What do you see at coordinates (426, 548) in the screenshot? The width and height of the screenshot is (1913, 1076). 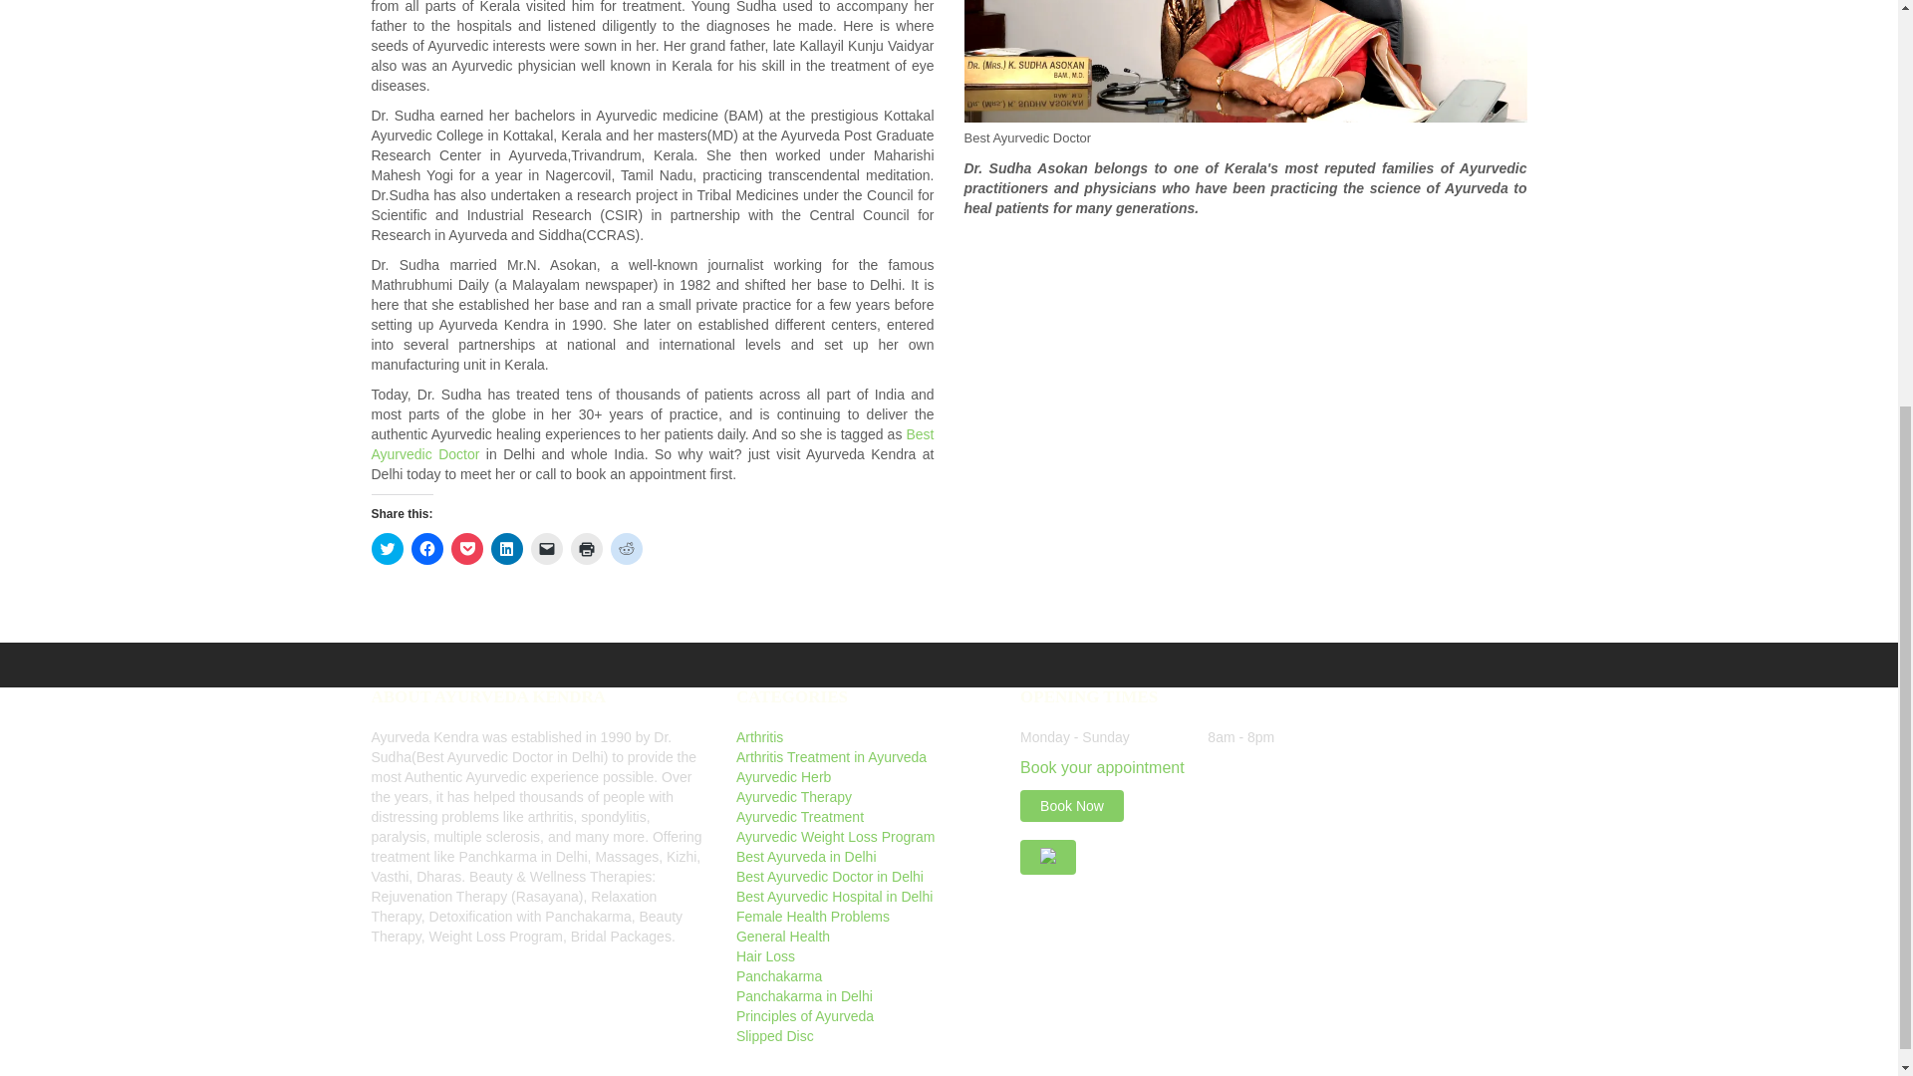 I see `Click to share on Facebook` at bounding box center [426, 548].